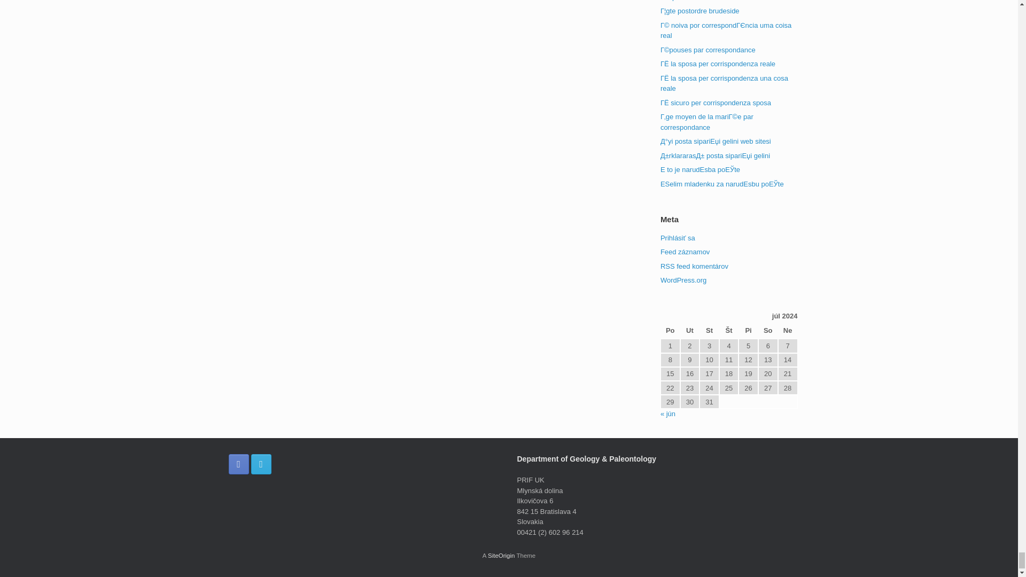 The width and height of the screenshot is (1026, 577). I want to click on sobota, so click(767, 331).